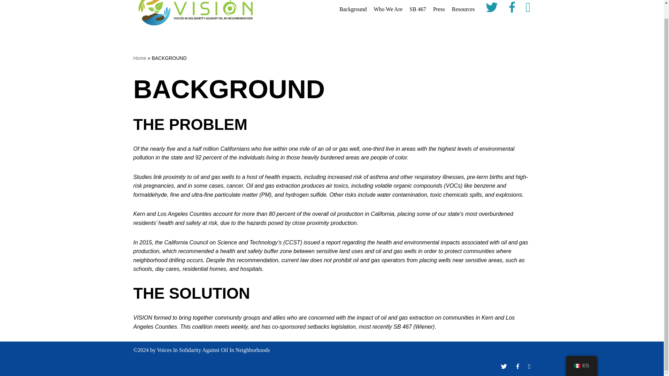  I want to click on Facebook, so click(512, 9).